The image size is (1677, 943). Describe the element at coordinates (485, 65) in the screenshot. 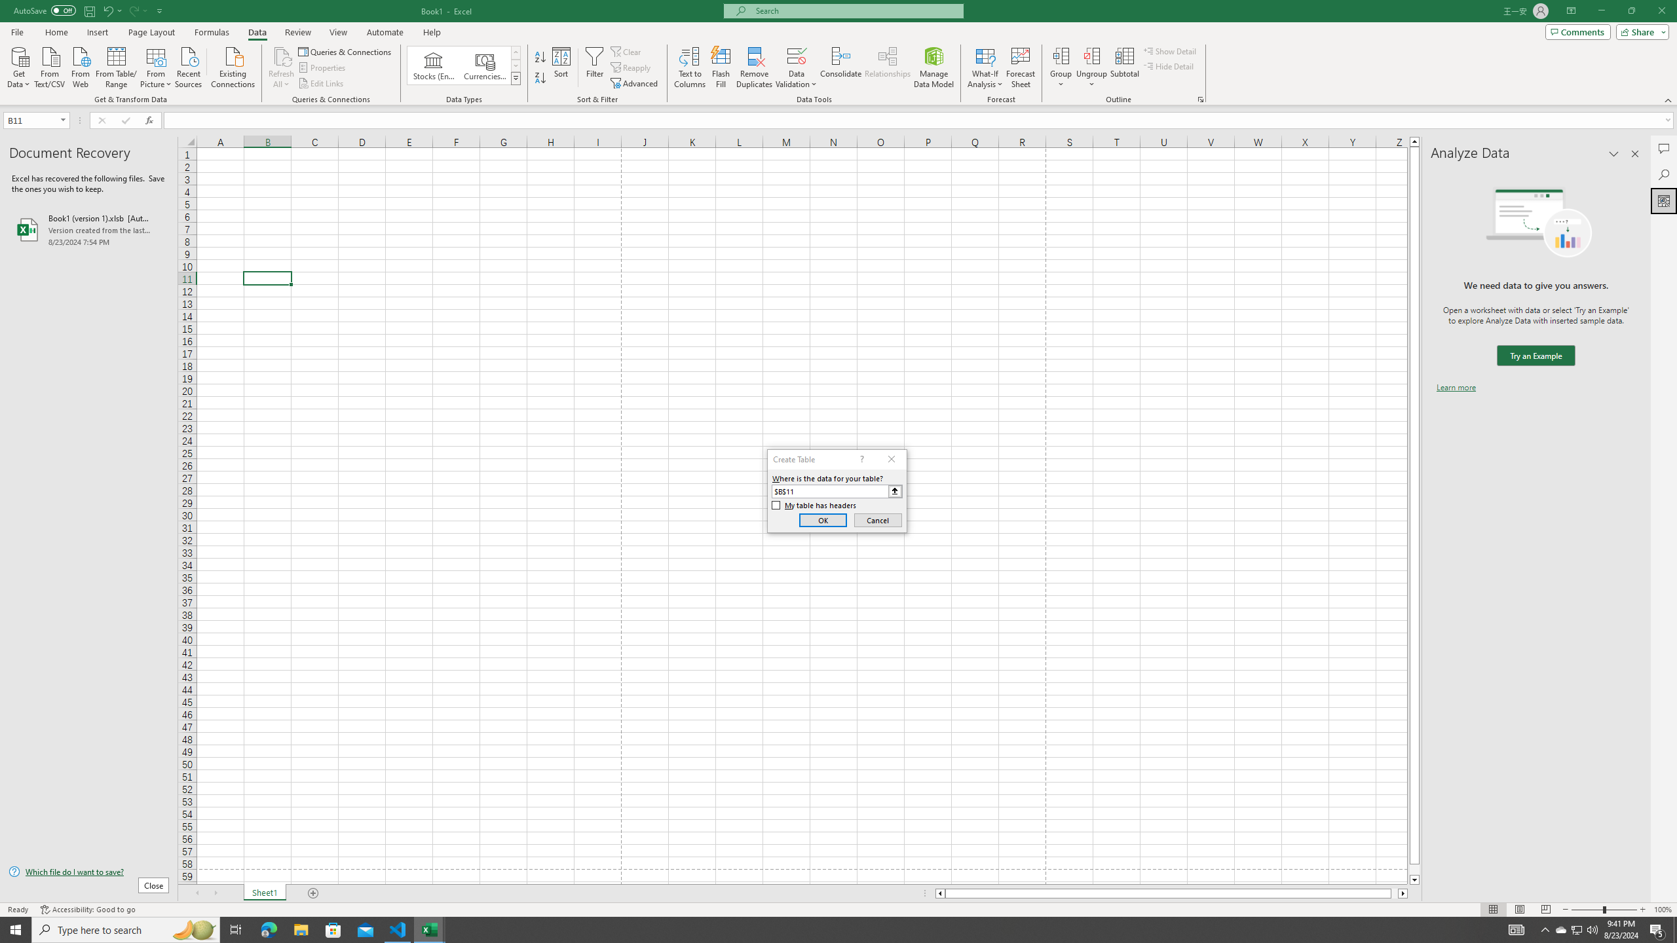

I see `Currencies (English)` at that location.